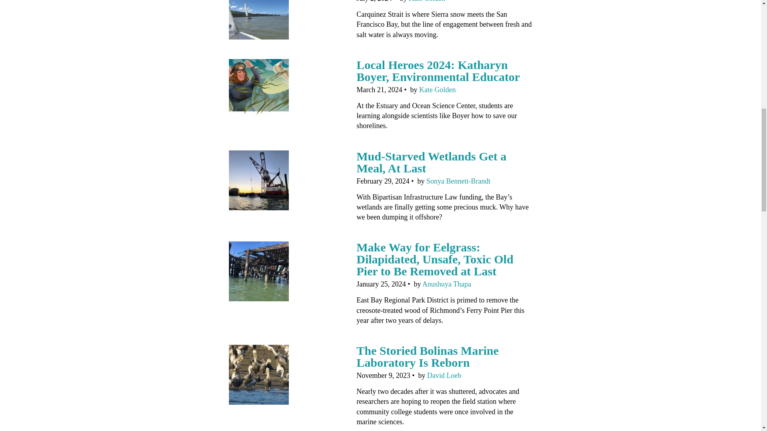 This screenshot has height=431, width=767. What do you see at coordinates (458, 181) in the screenshot?
I see `Sonya Bennett-Brandt` at bounding box center [458, 181].